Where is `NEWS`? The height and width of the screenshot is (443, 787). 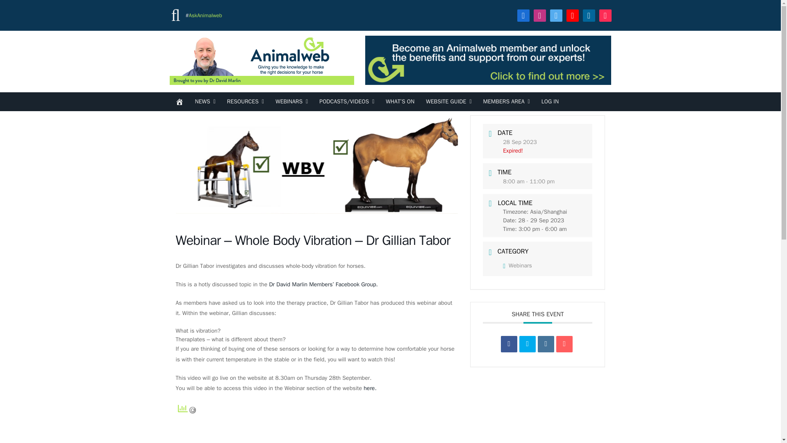 NEWS is located at coordinates (205, 102).